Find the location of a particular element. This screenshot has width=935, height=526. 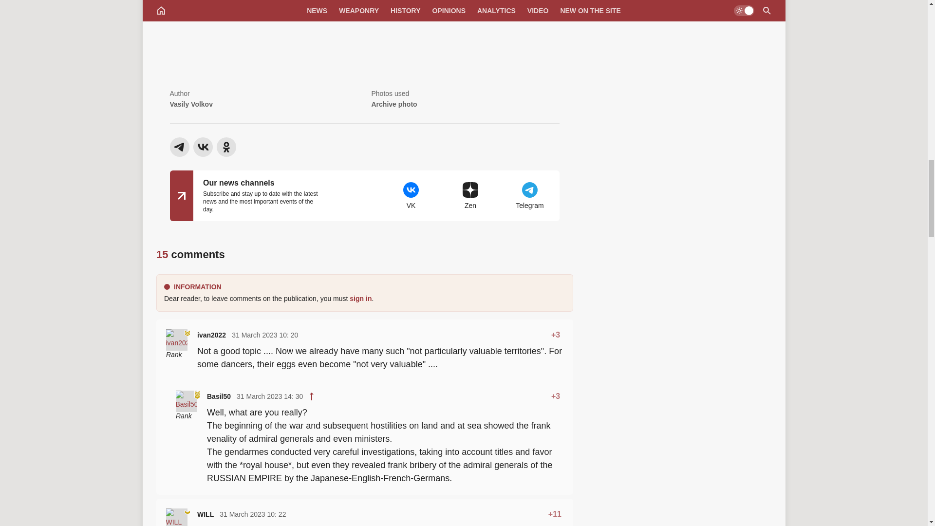

Photos used is located at coordinates (465, 99).